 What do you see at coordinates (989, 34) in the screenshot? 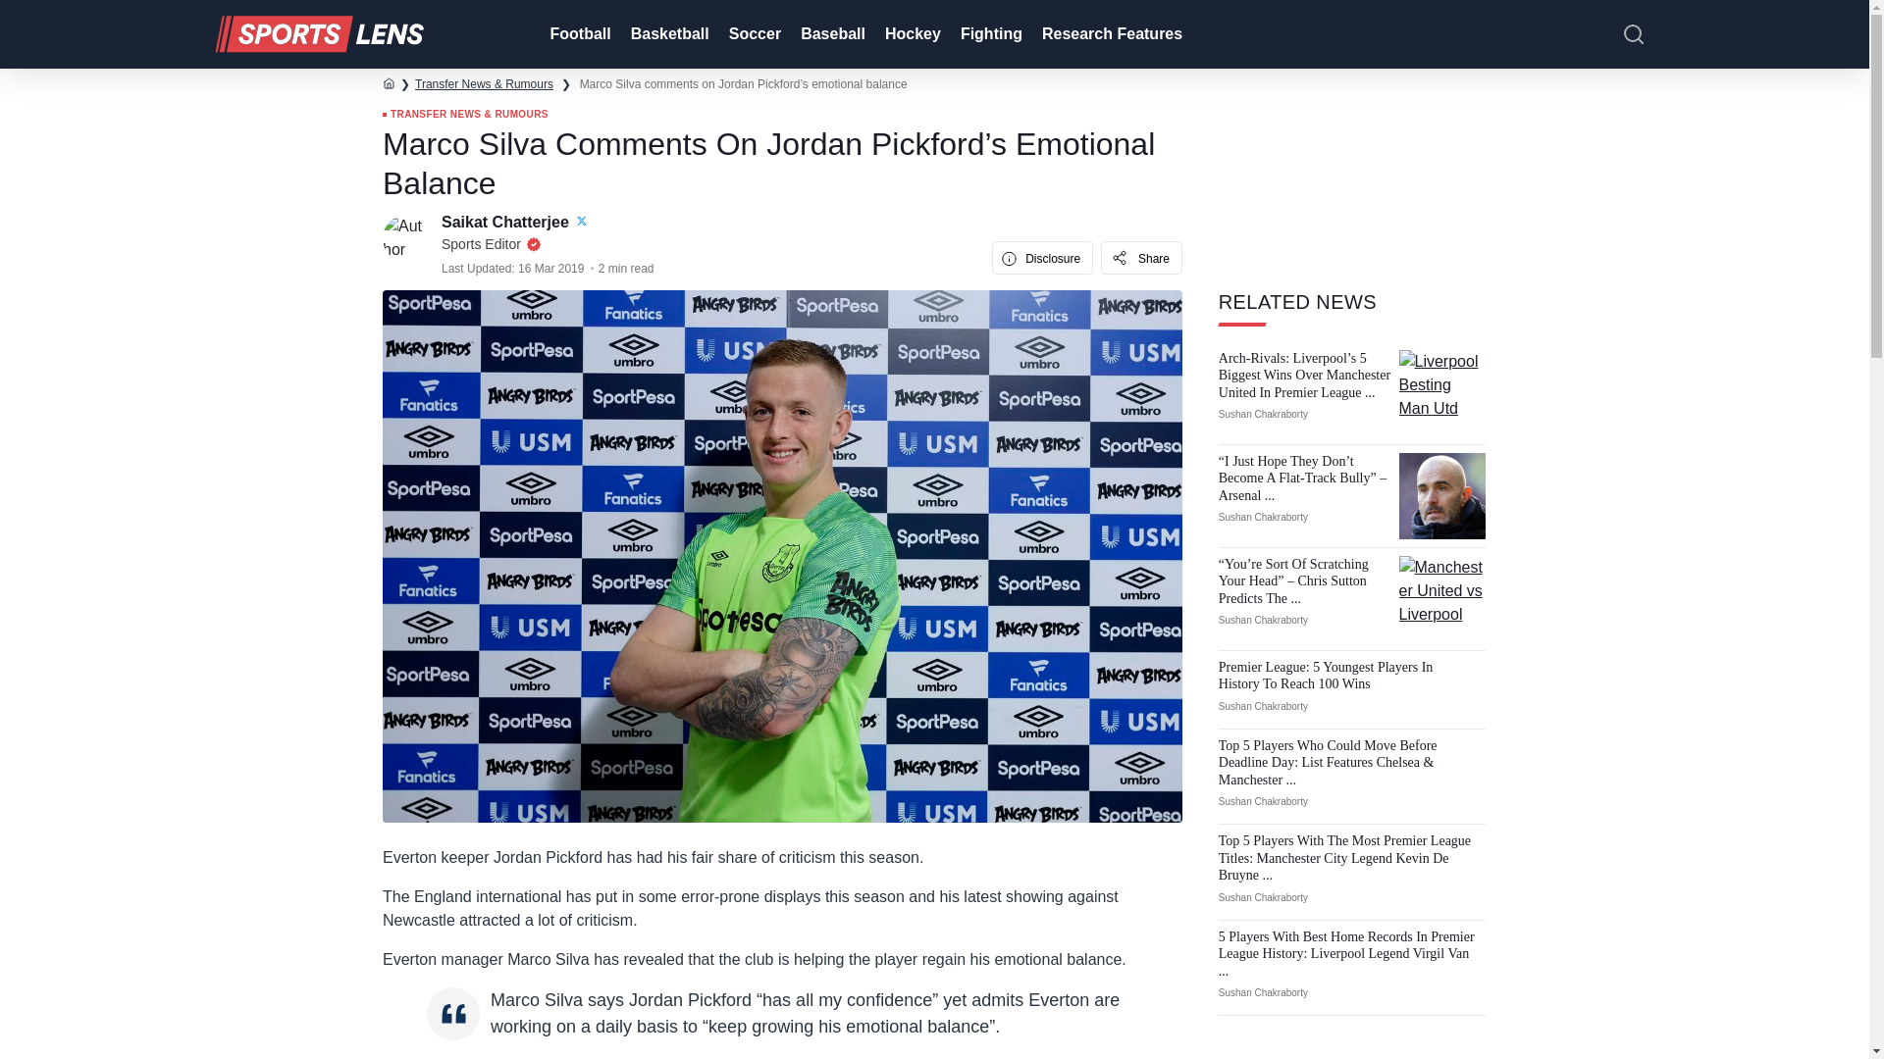
I see `Fighting` at bounding box center [989, 34].